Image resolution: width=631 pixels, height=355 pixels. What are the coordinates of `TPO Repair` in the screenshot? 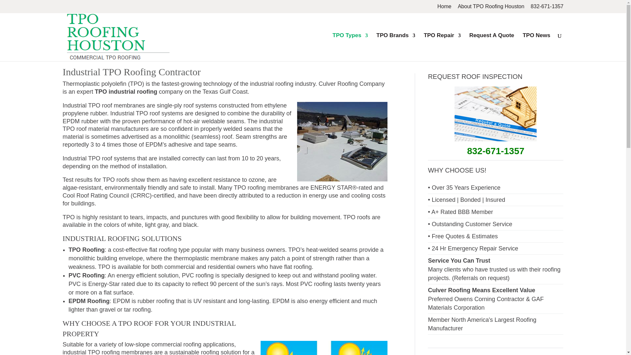 It's located at (442, 47).